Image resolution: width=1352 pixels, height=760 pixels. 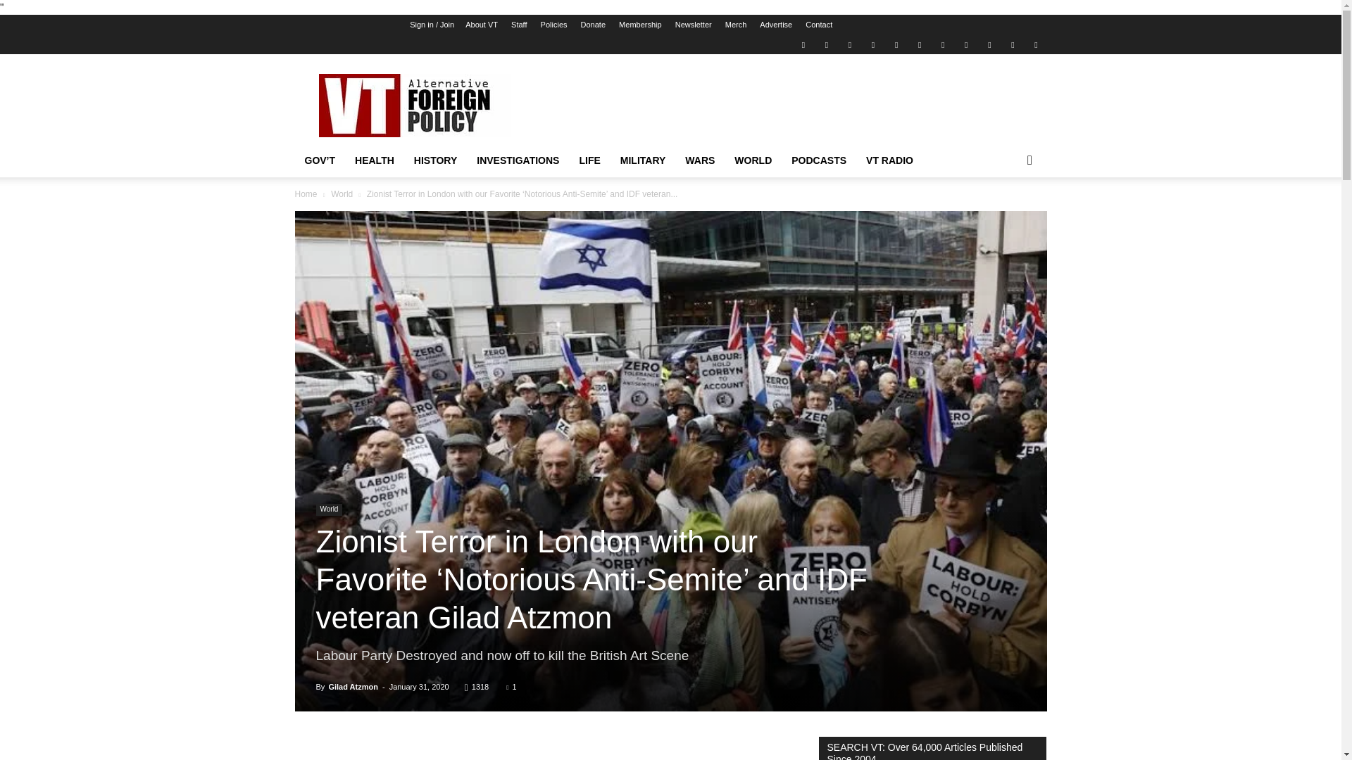 I want to click on Policies, so click(x=554, y=25).